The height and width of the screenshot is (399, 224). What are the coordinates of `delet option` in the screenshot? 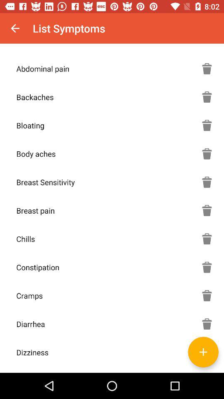 It's located at (207, 182).